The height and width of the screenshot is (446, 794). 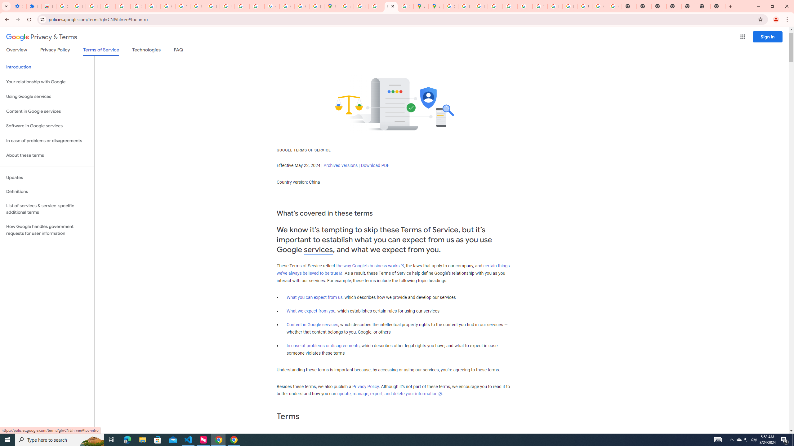 What do you see at coordinates (4, 3) in the screenshot?
I see `System` at bounding box center [4, 3].